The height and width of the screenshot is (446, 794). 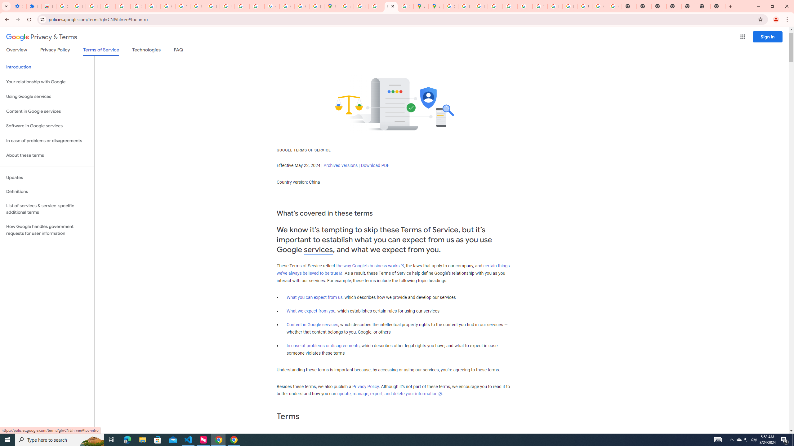 What do you see at coordinates (4, 3) in the screenshot?
I see `System` at bounding box center [4, 3].